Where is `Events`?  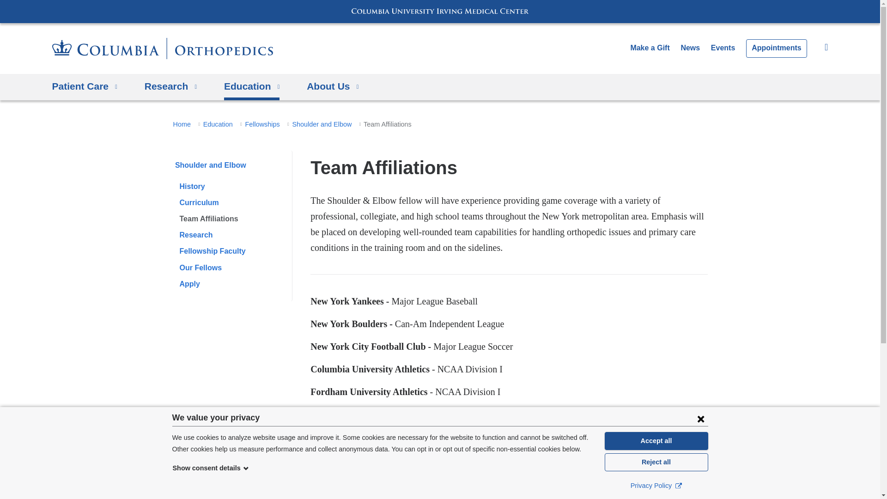
Events is located at coordinates (723, 48).